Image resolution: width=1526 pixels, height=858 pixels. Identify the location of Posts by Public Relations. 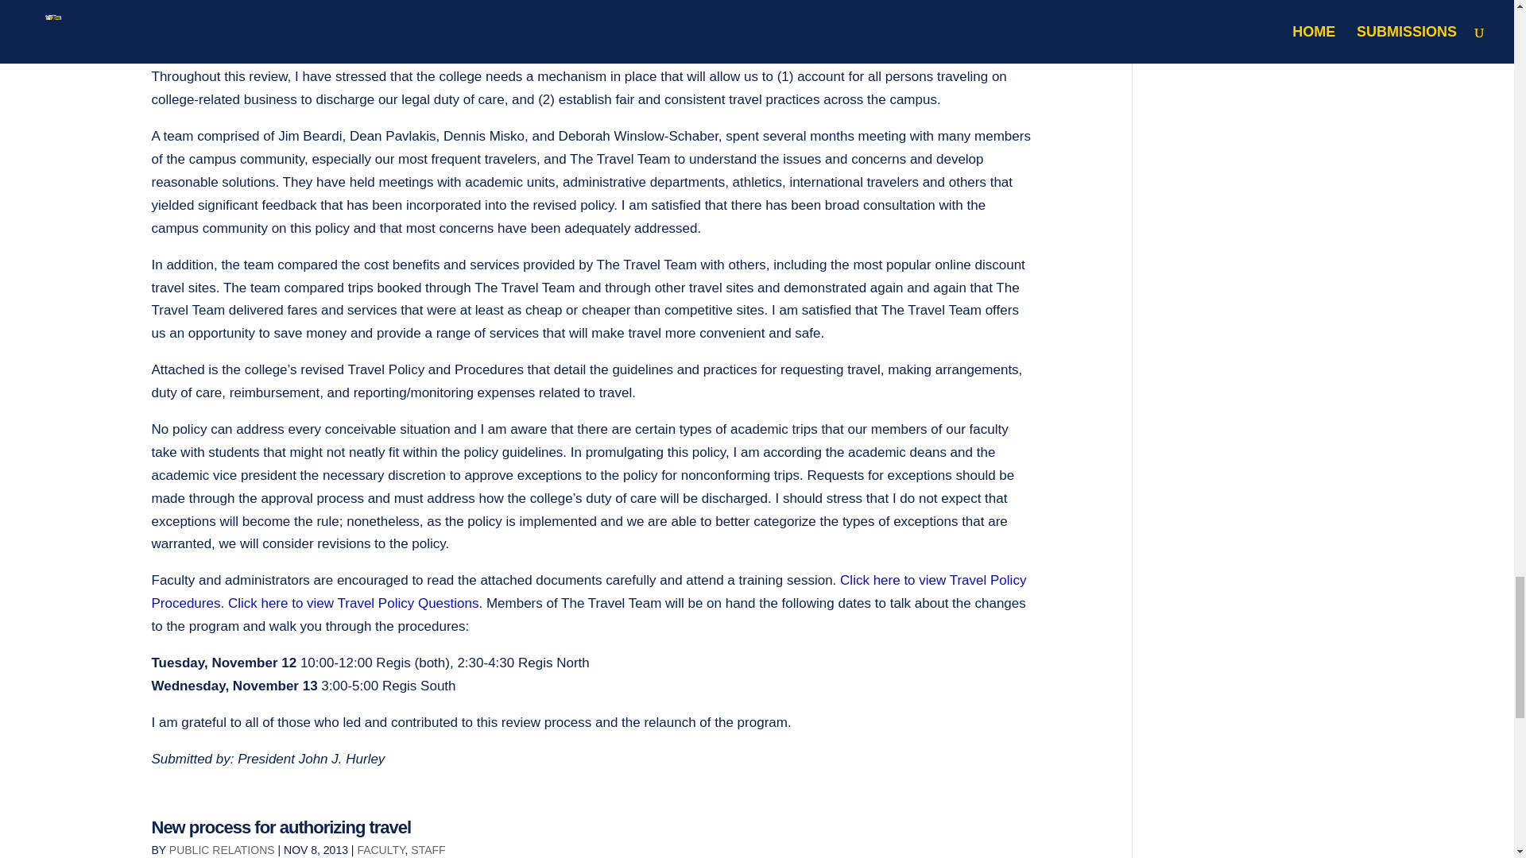
(222, 849).